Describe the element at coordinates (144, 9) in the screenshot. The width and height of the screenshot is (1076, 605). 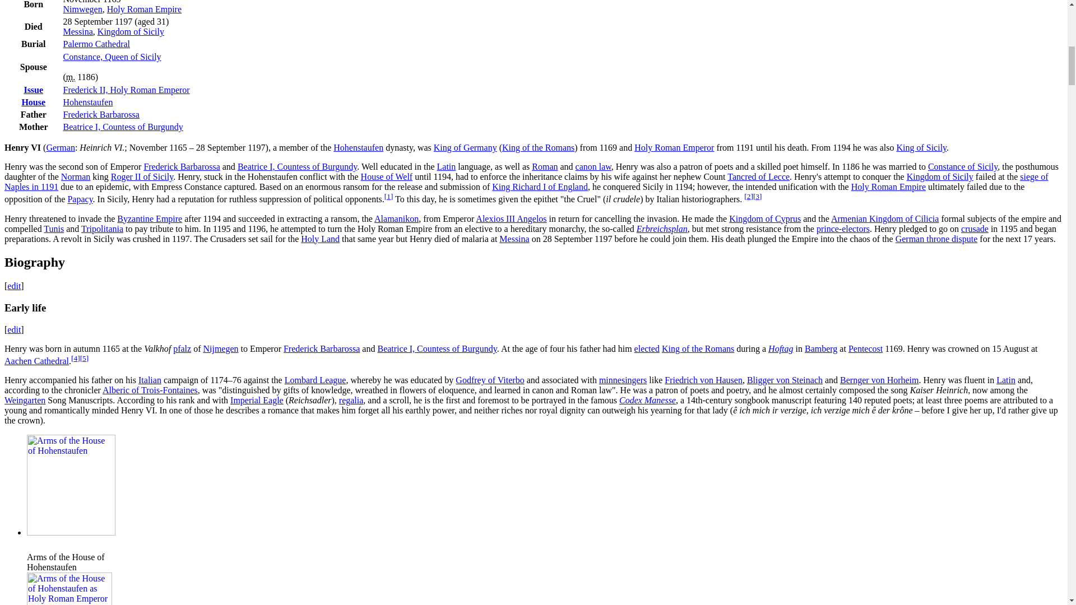
I see `Holy Roman Empire` at that location.